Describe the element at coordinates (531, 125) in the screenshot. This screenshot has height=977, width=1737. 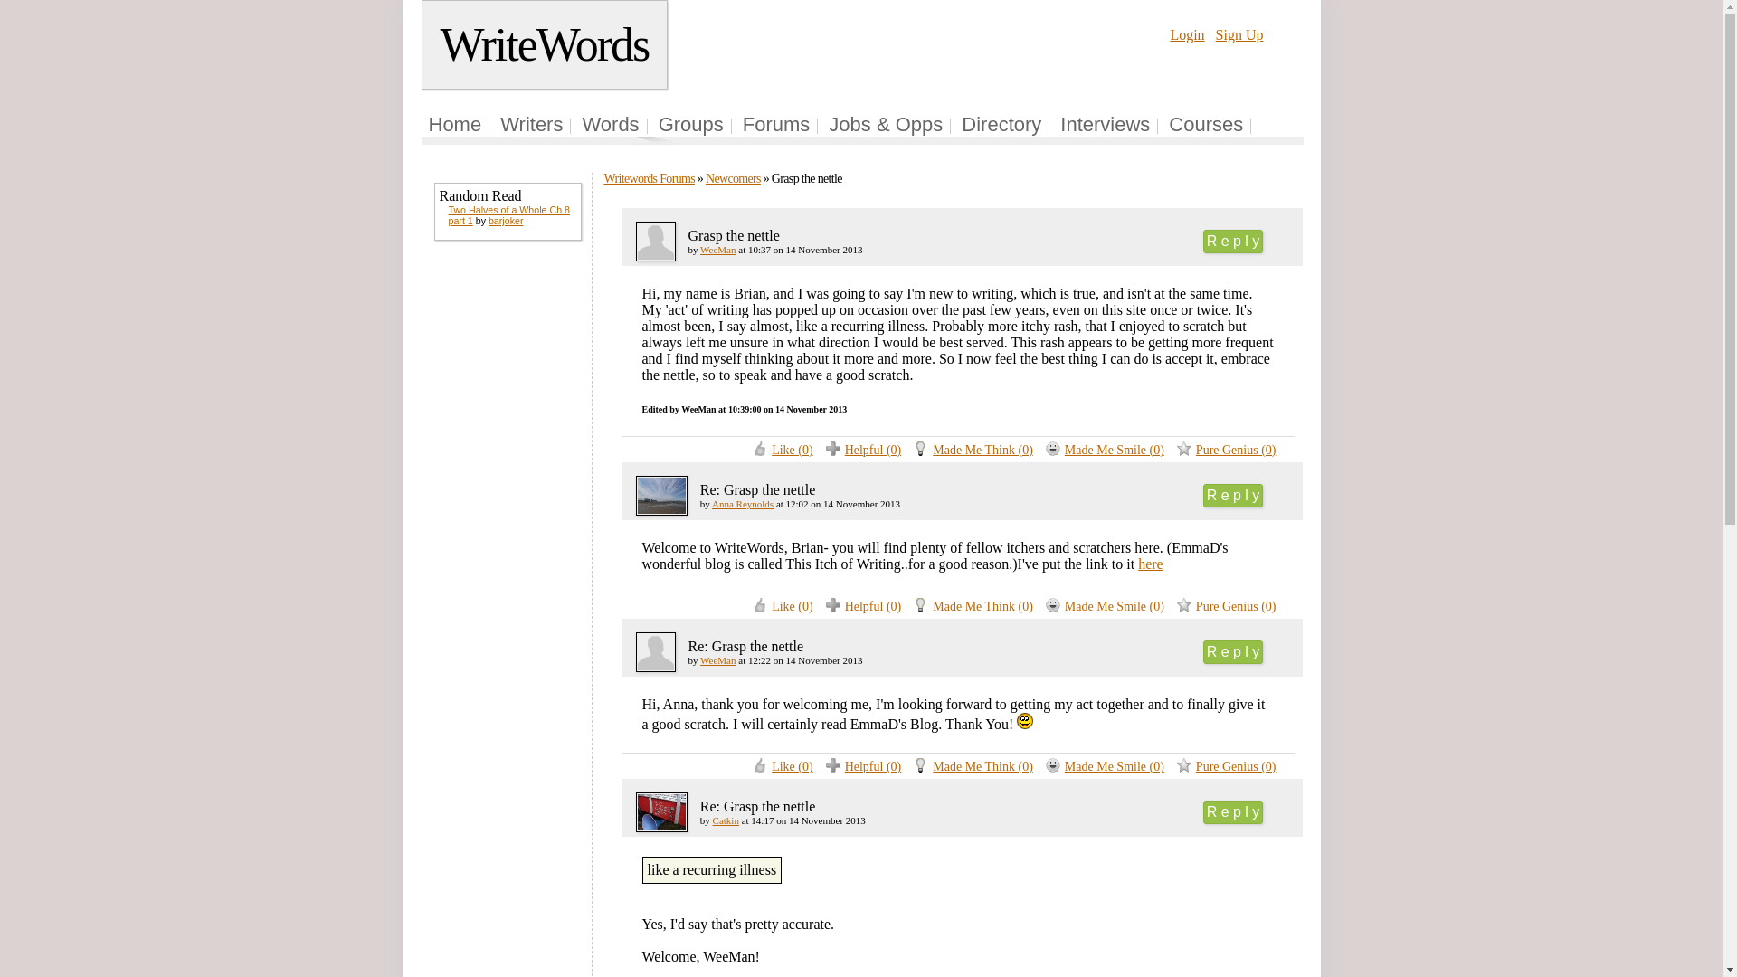
I see `Writers` at that location.